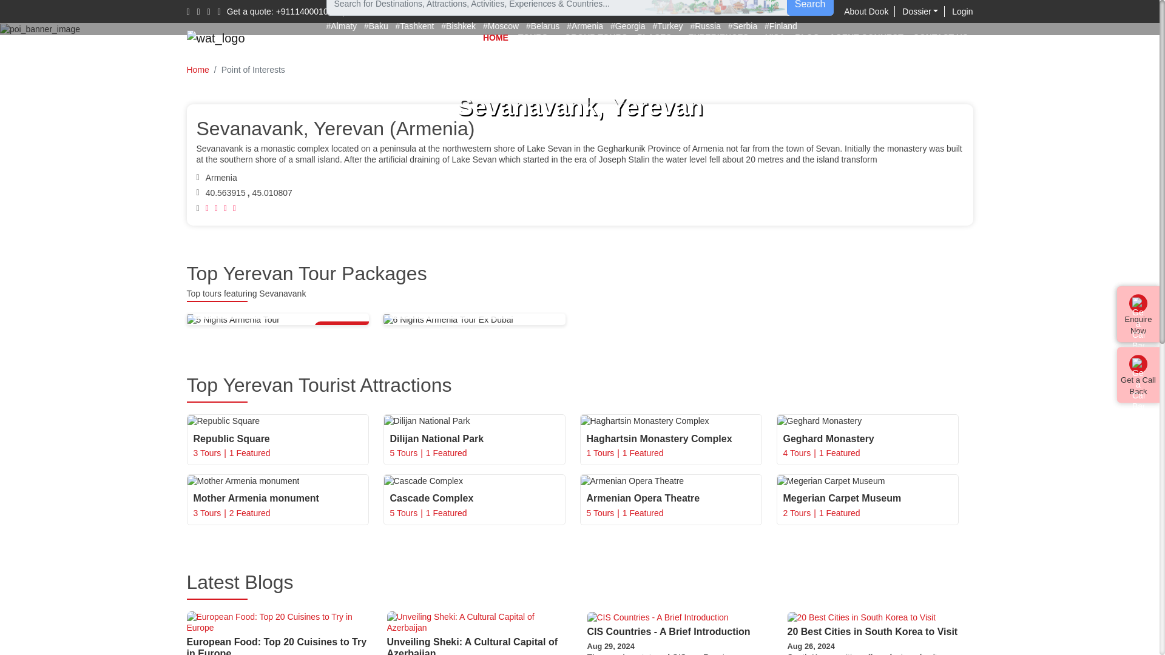  I want to click on About Dook, so click(869, 11).